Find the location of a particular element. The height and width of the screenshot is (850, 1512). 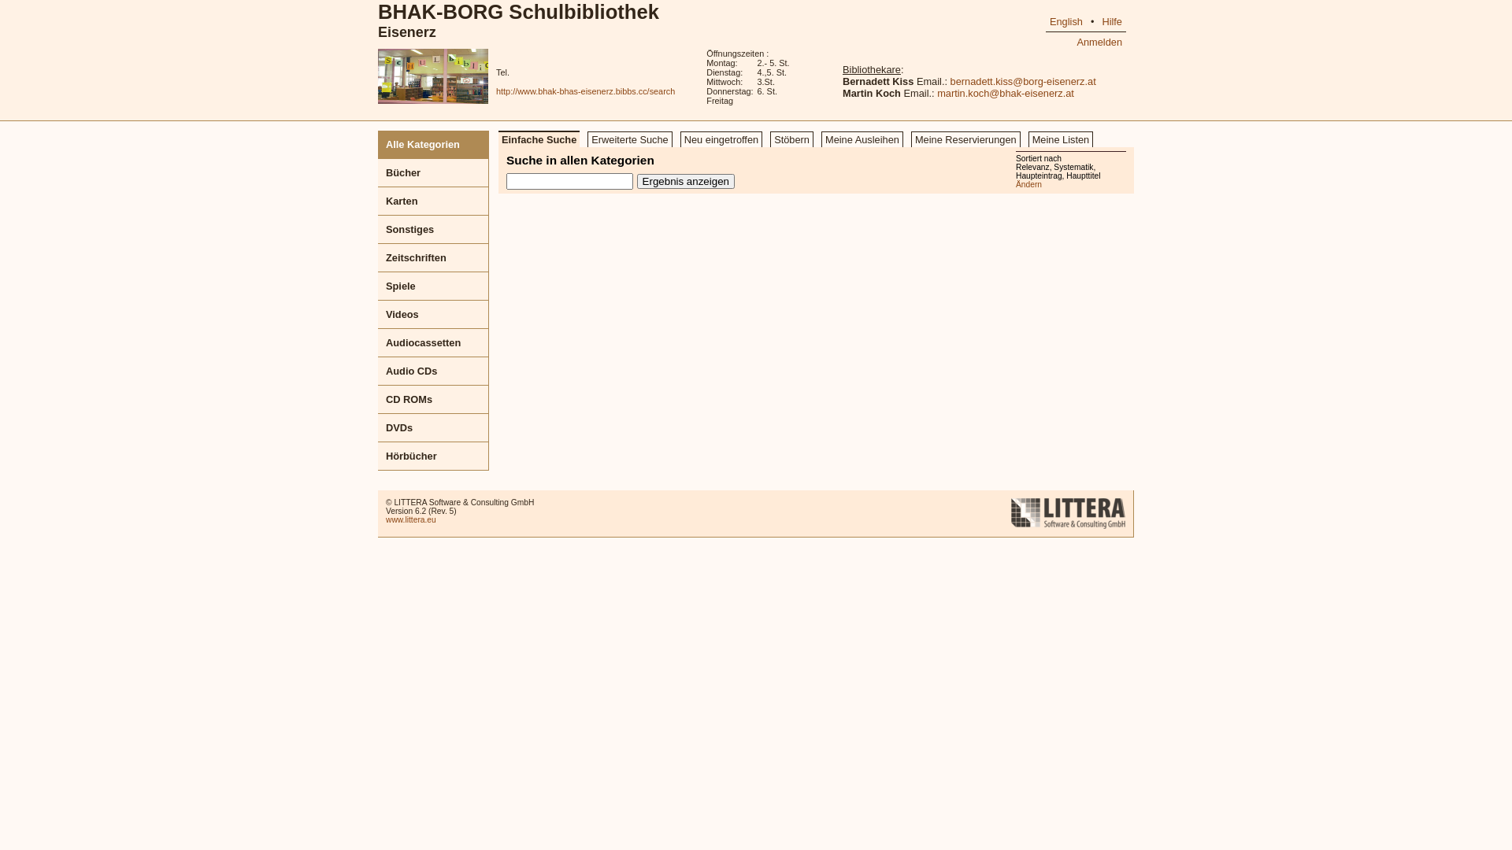

Audio CDs is located at coordinates (433, 371).